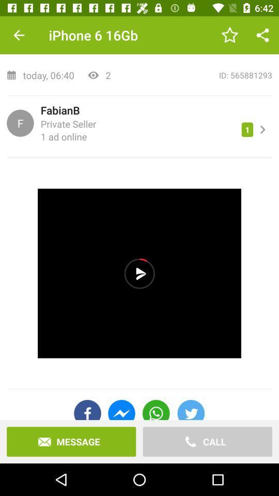 The image size is (279, 496). What do you see at coordinates (195, 75) in the screenshot?
I see `click the id: 565881293` at bounding box center [195, 75].